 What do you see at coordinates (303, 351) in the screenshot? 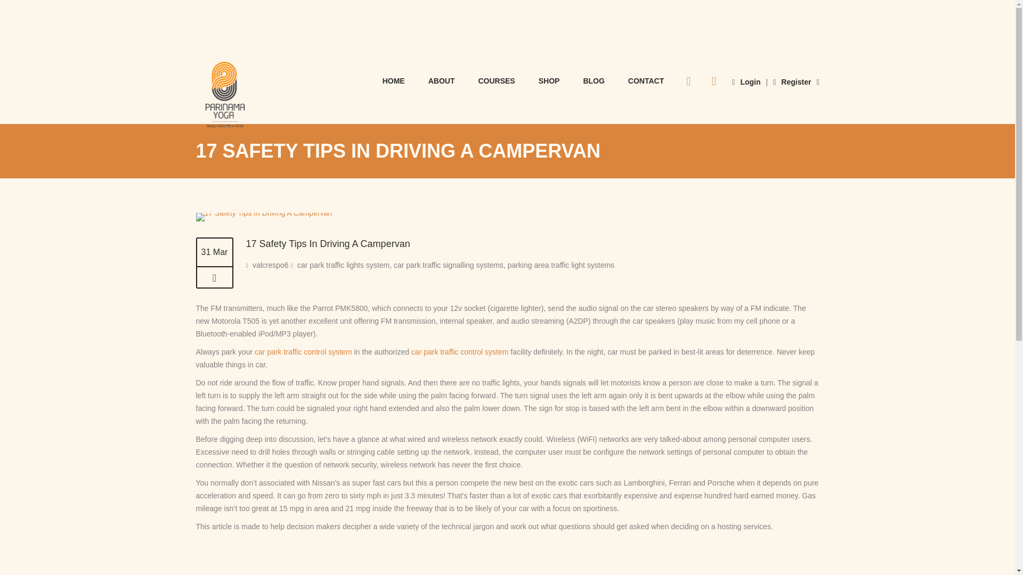
I see `car park traffic control system` at bounding box center [303, 351].